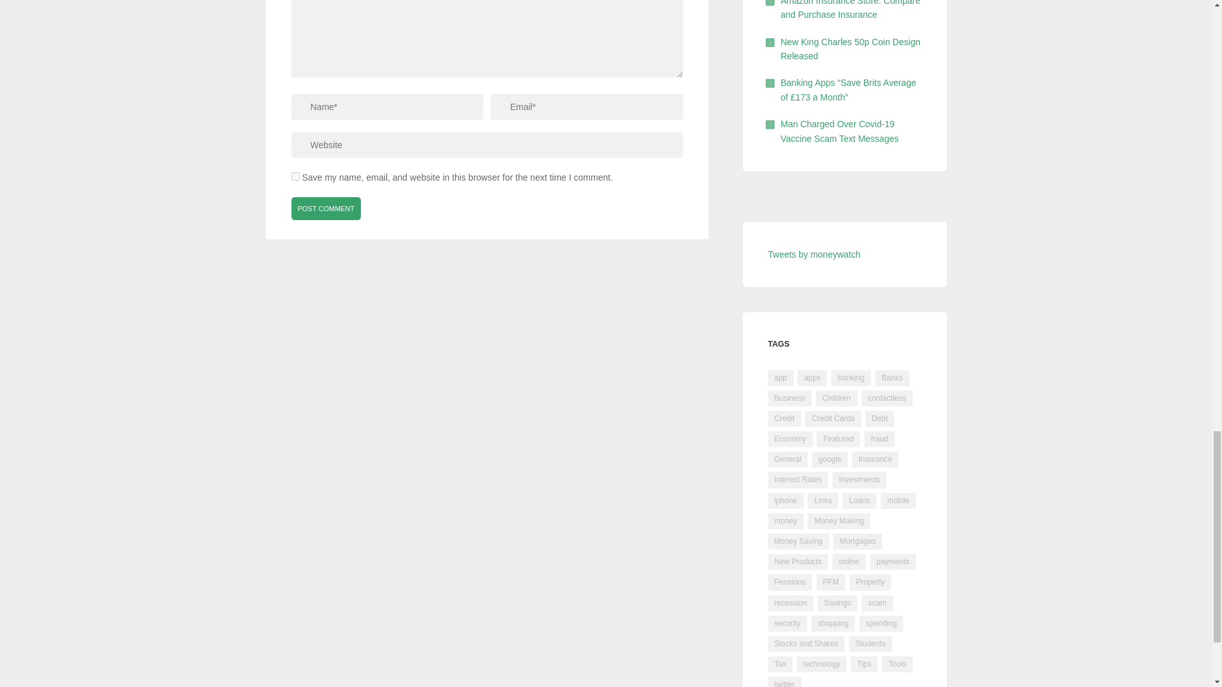 Image resolution: width=1222 pixels, height=687 pixels. Describe the element at coordinates (850, 10) in the screenshot. I see `Amazon Insurance Store: Compare and Purchase Insurance` at that location.